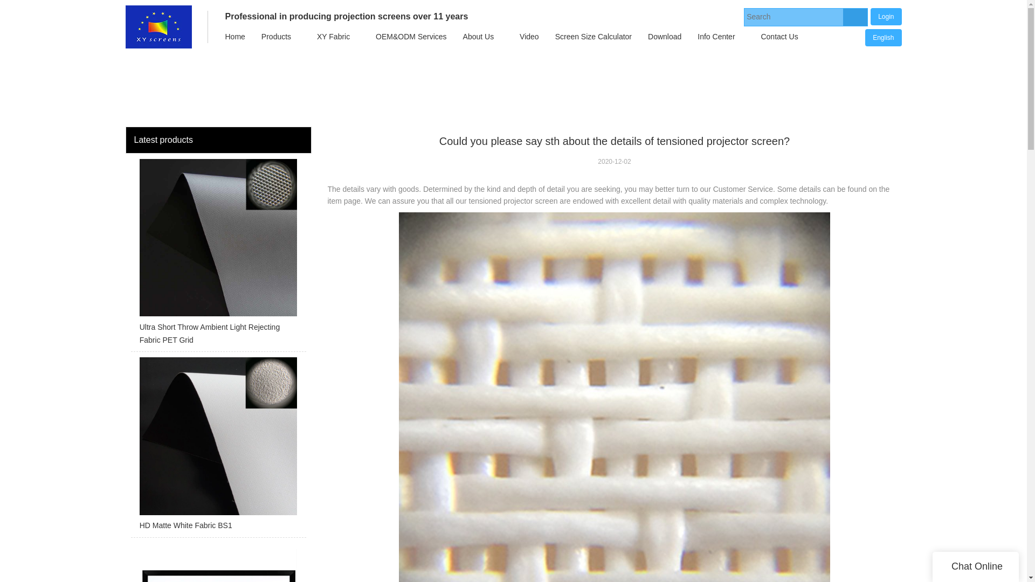 The height and width of the screenshot is (582, 1035). Describe the element at coordinates (593, 37) in the screenshot. I see `Screen Size Calculator` at that location.